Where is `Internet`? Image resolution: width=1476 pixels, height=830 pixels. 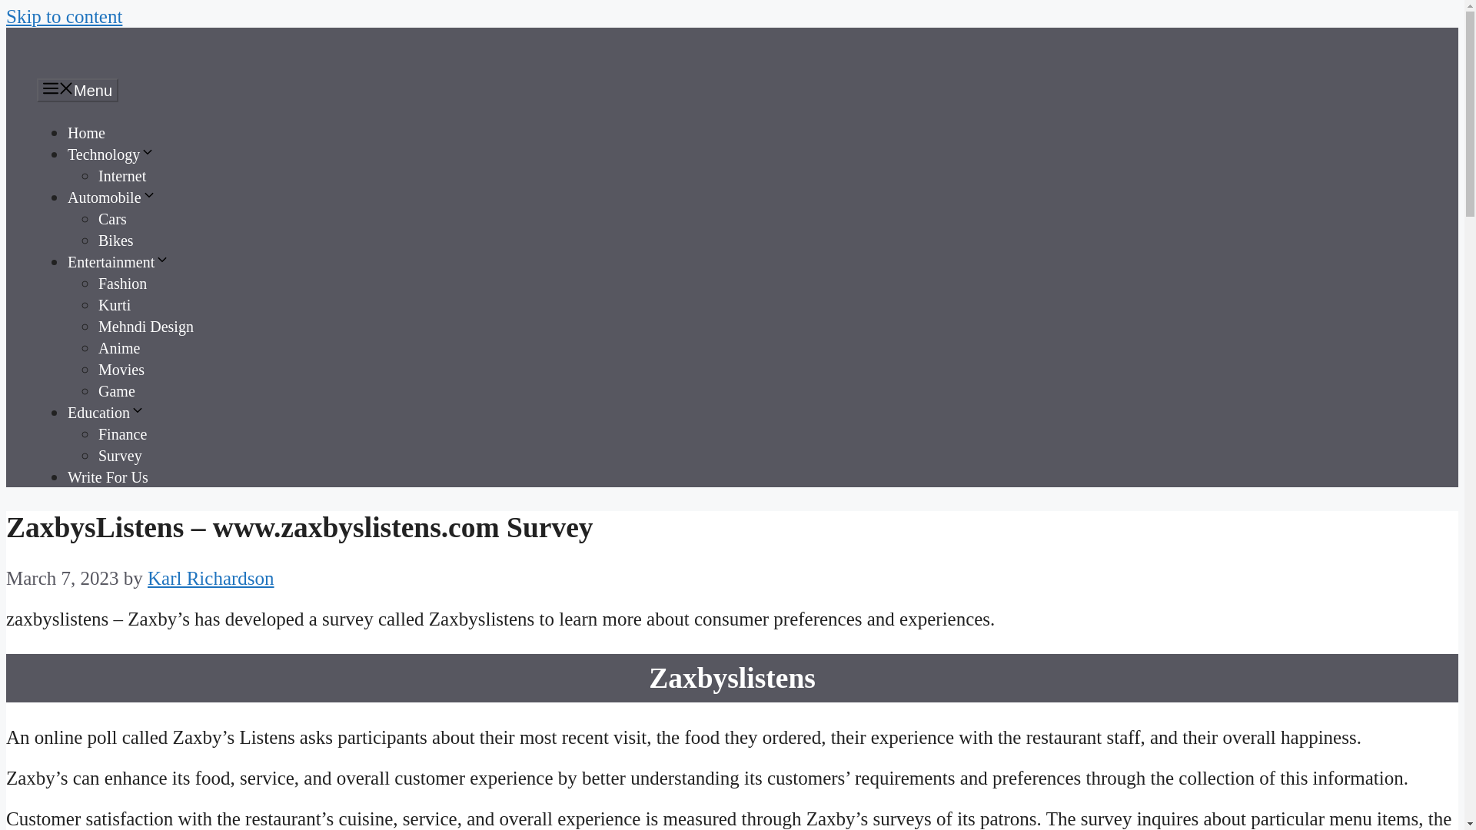 Internet is located at coordinates (122, 175).